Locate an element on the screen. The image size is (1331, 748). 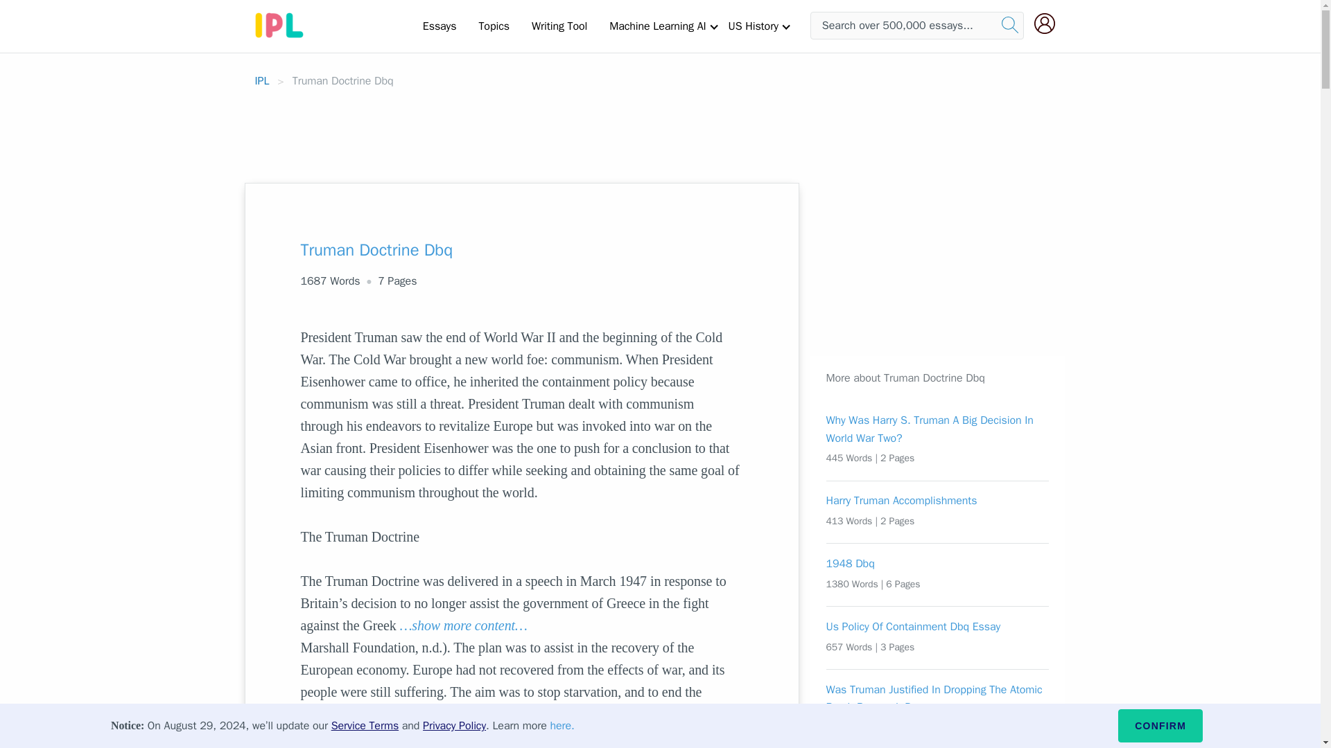
Writing Tool is located at coordinates (559, 26).